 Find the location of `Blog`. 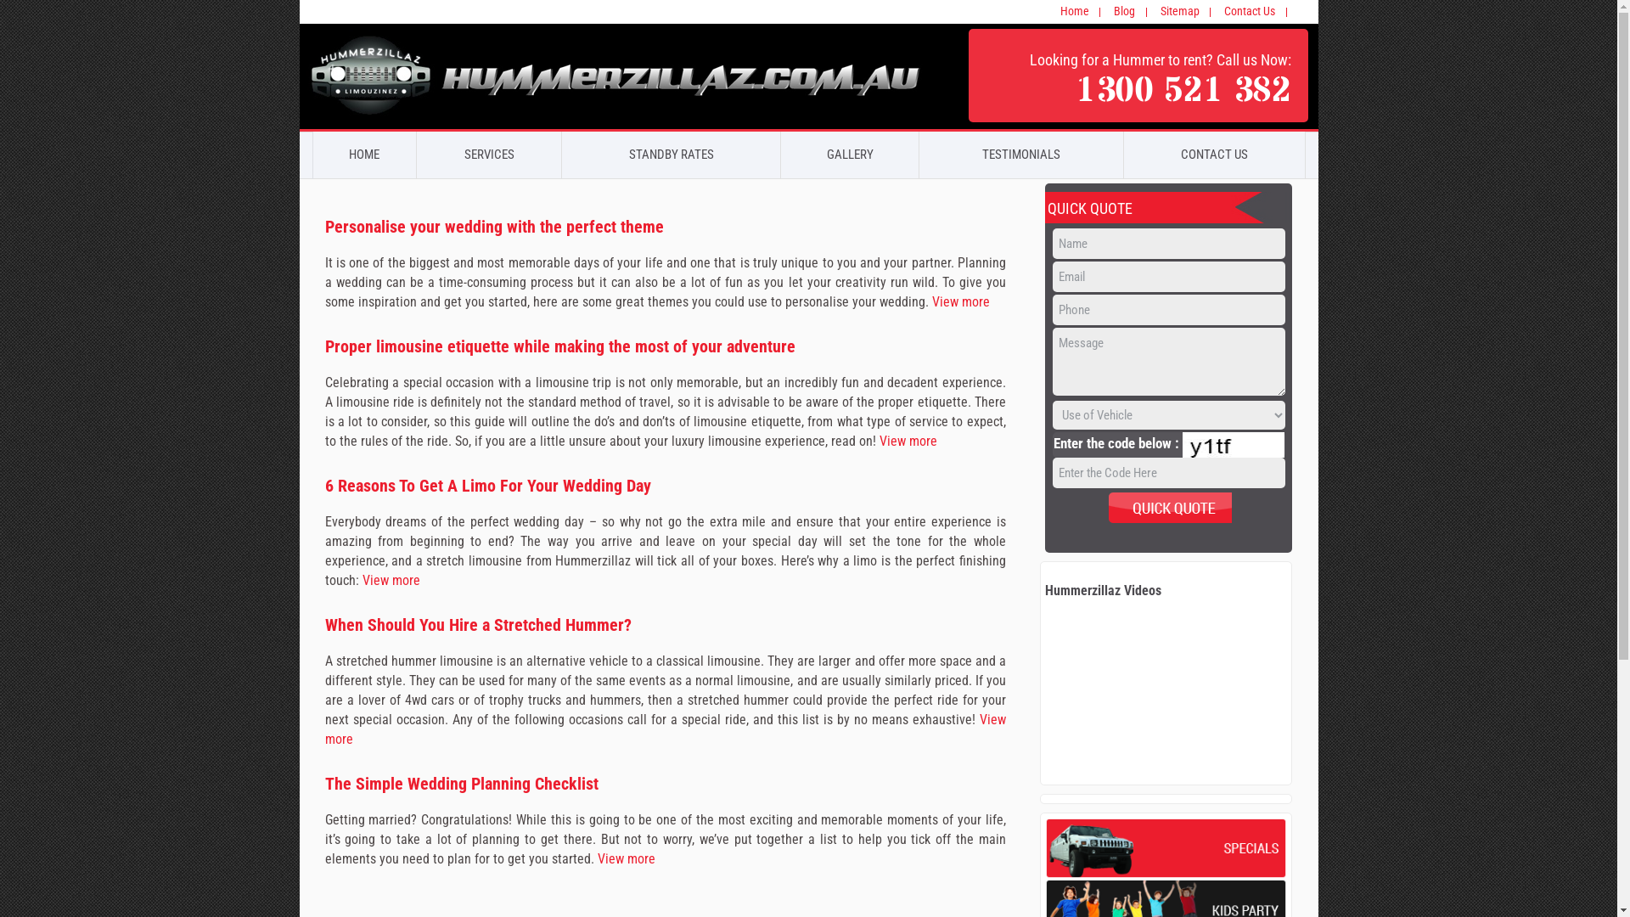

Blog is located at coordinates (1124, 11).